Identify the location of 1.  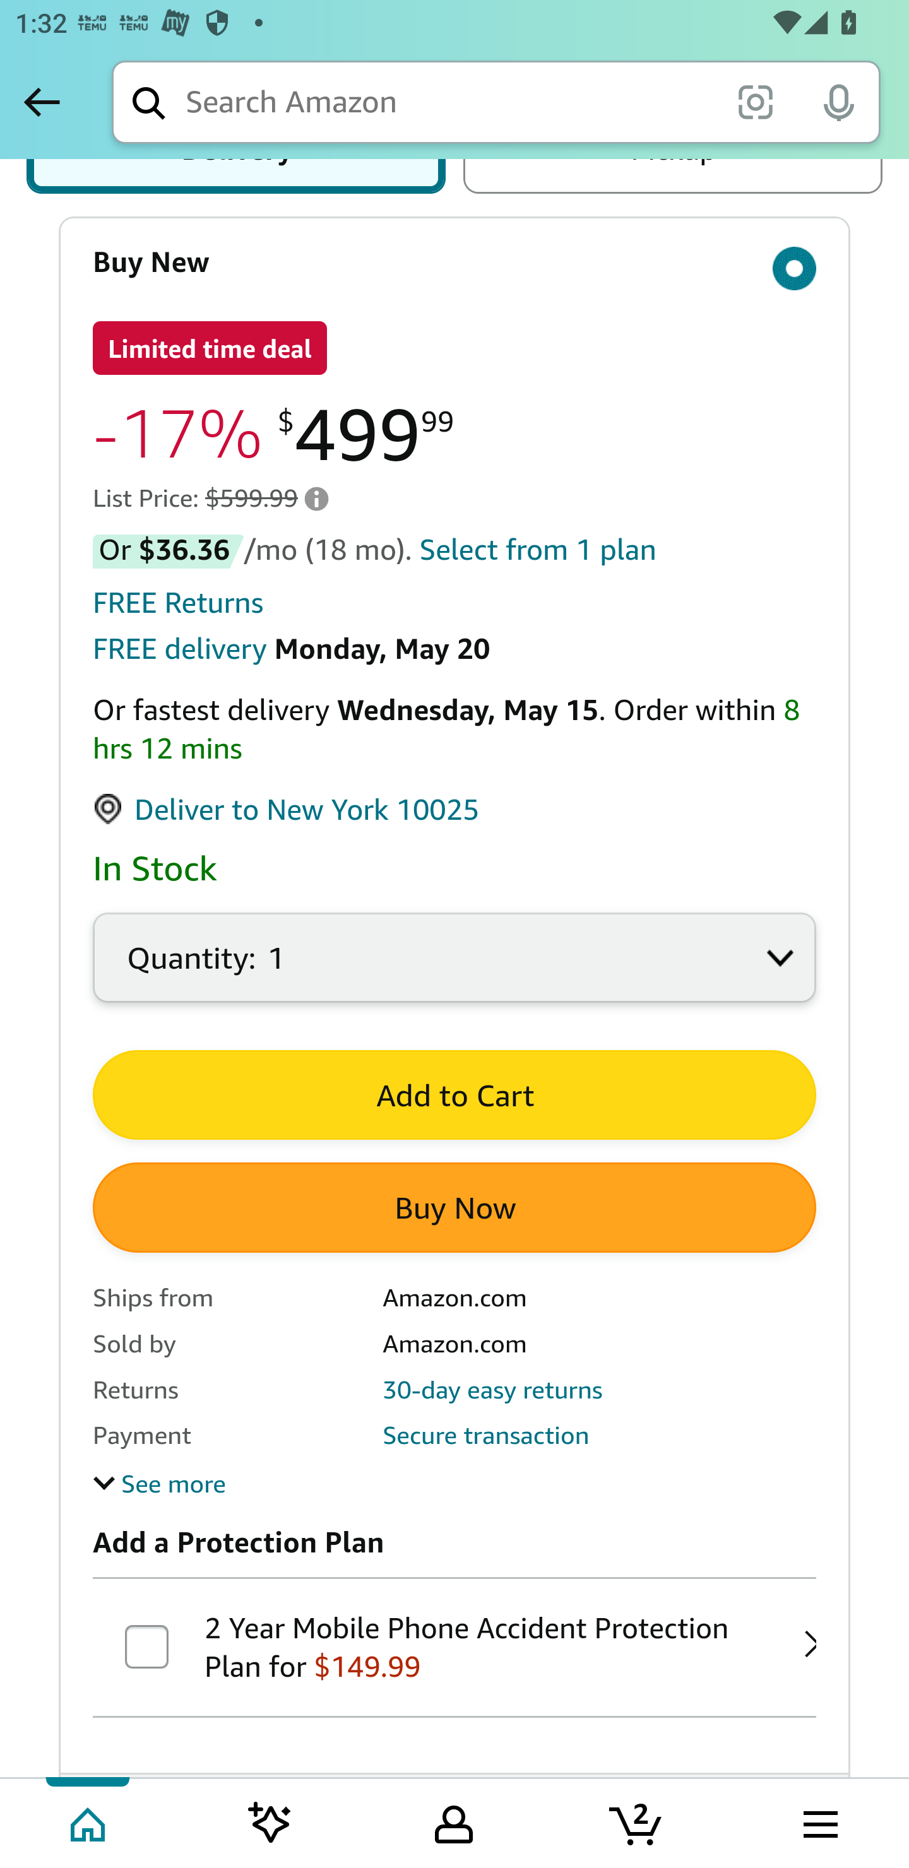
(454, 971).